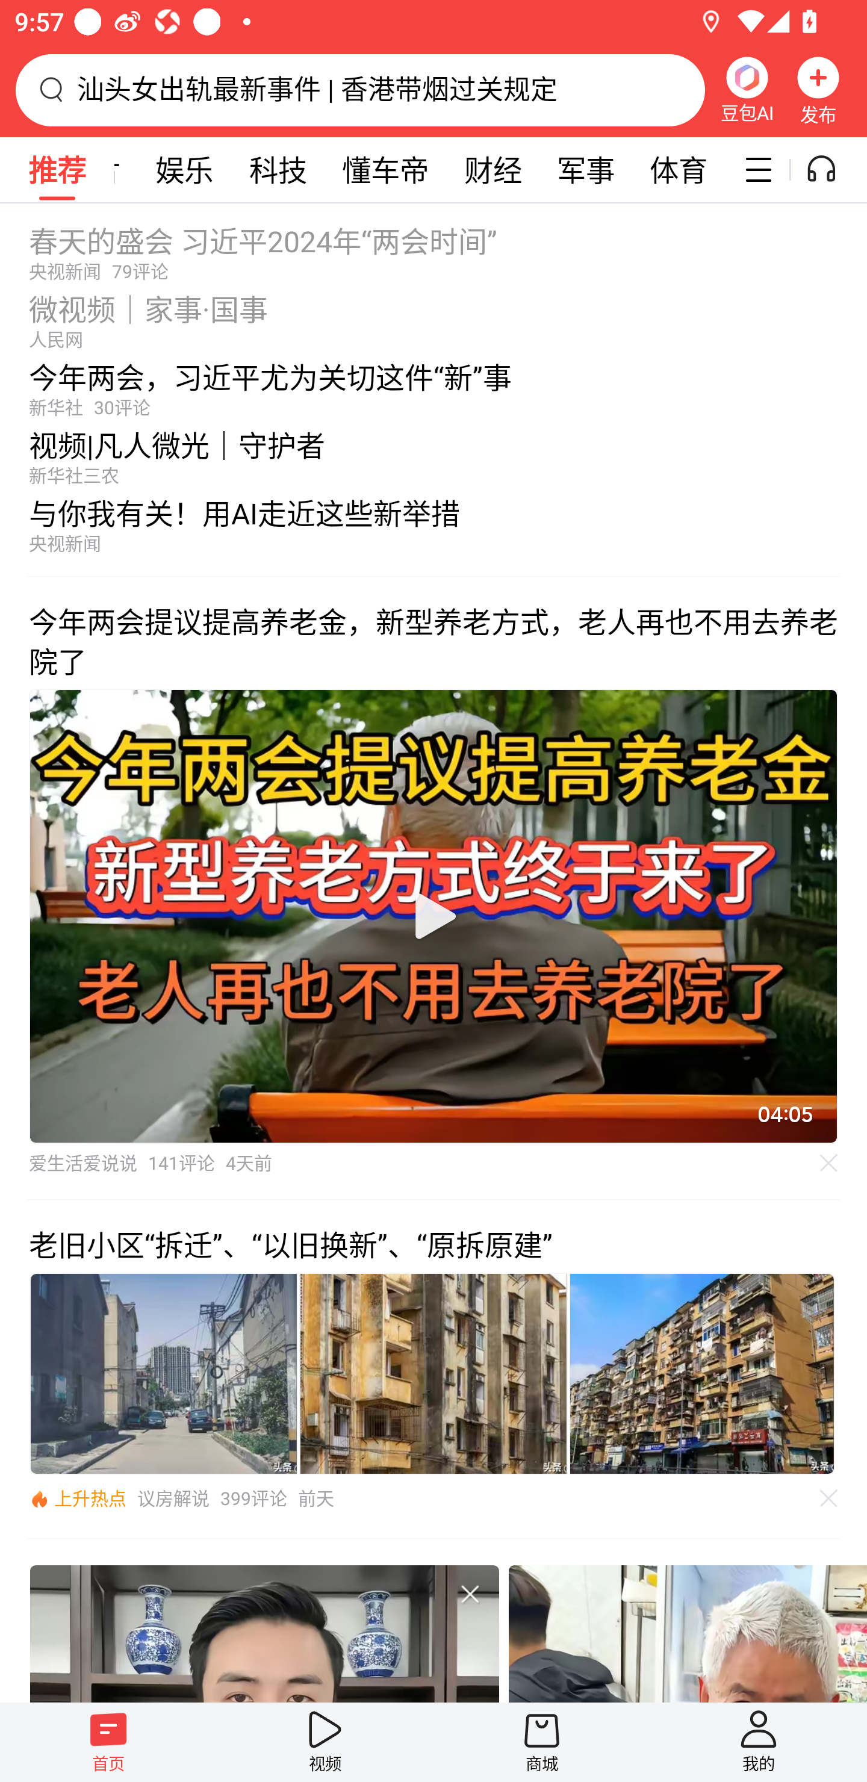 The image size is (867, 1782). Describe the element at coordinates (470, 1594) in the screenshot. I see `不感兴趣` at that location.